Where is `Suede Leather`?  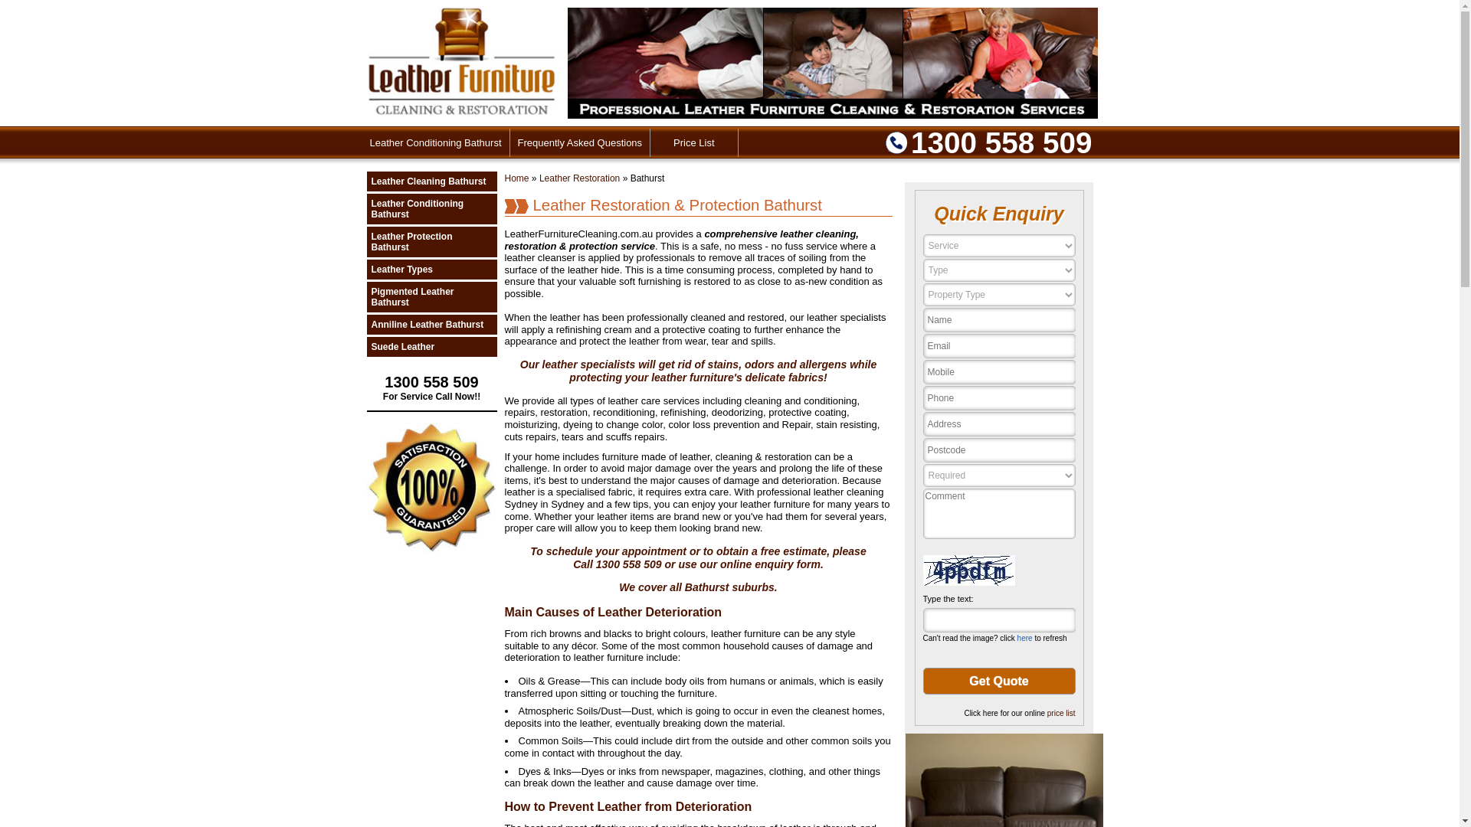 Suede Leather is located at coordinates (431, 347).